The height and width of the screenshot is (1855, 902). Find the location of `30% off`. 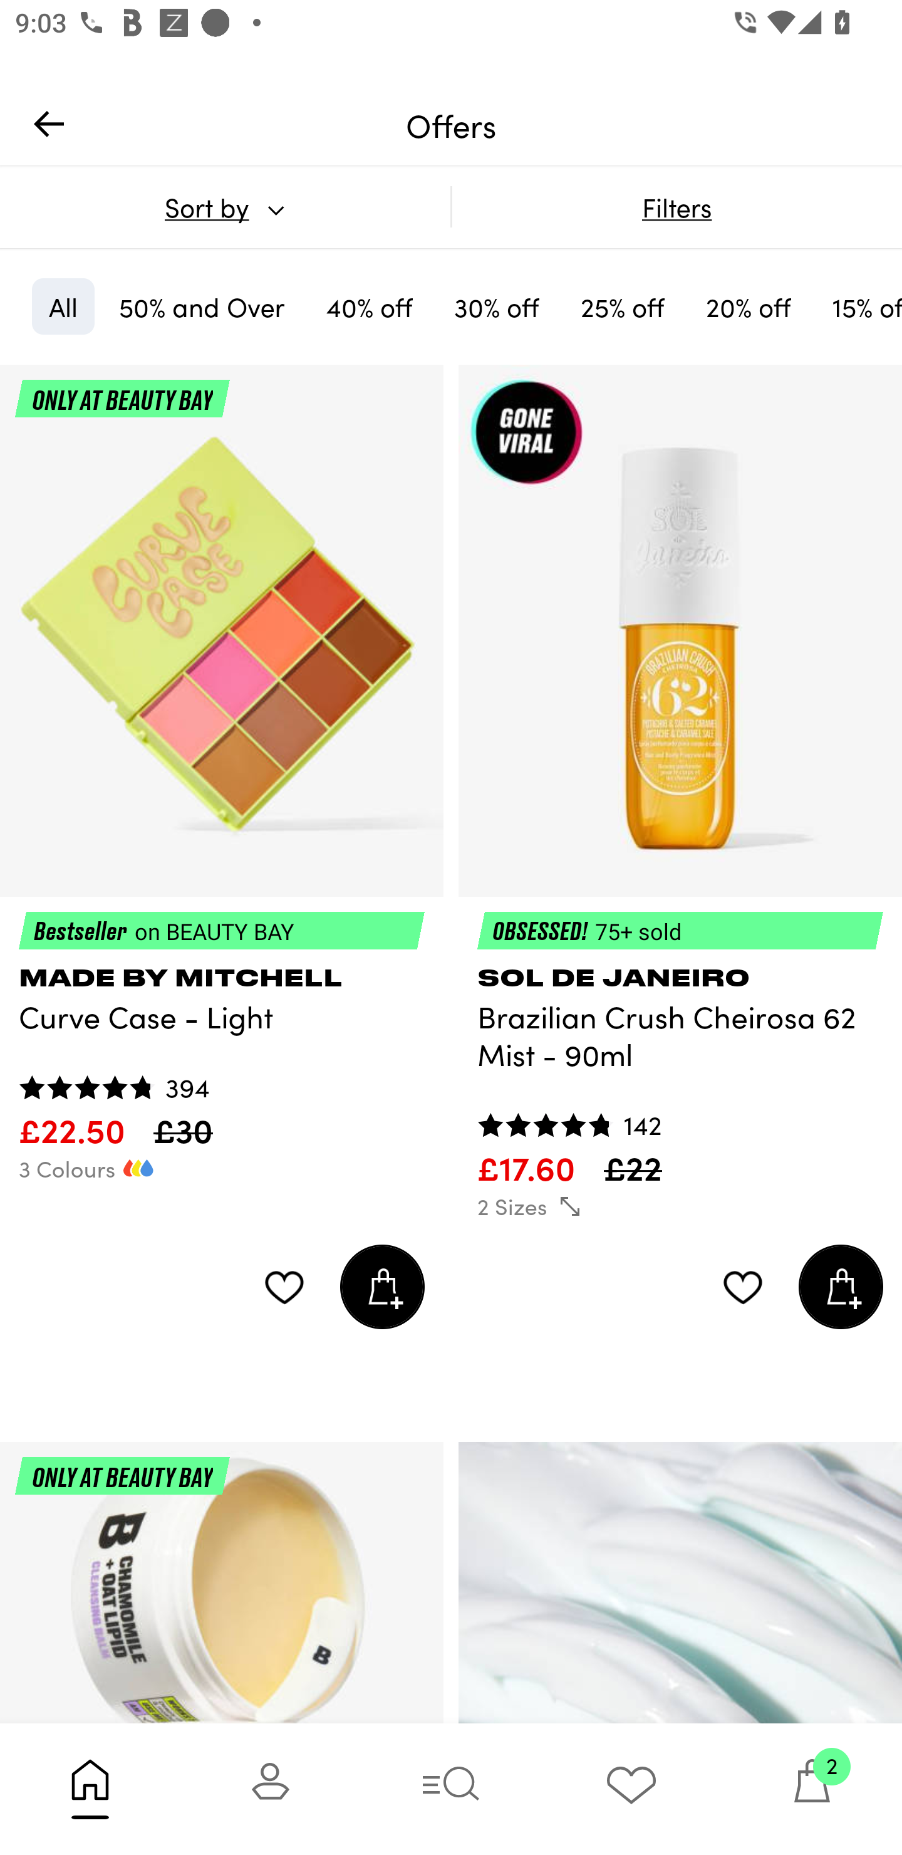

30% off is located at coordinates (497, 306).